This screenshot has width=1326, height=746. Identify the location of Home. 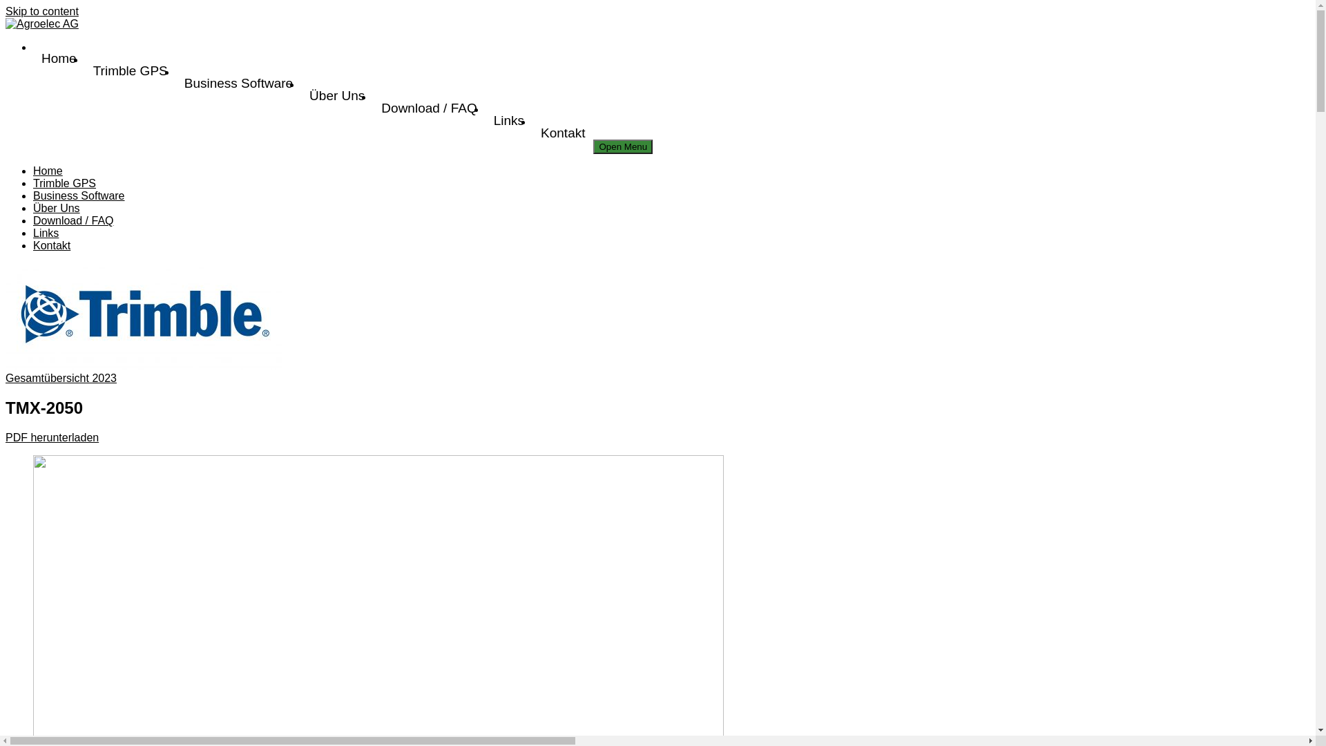
(59, 59).